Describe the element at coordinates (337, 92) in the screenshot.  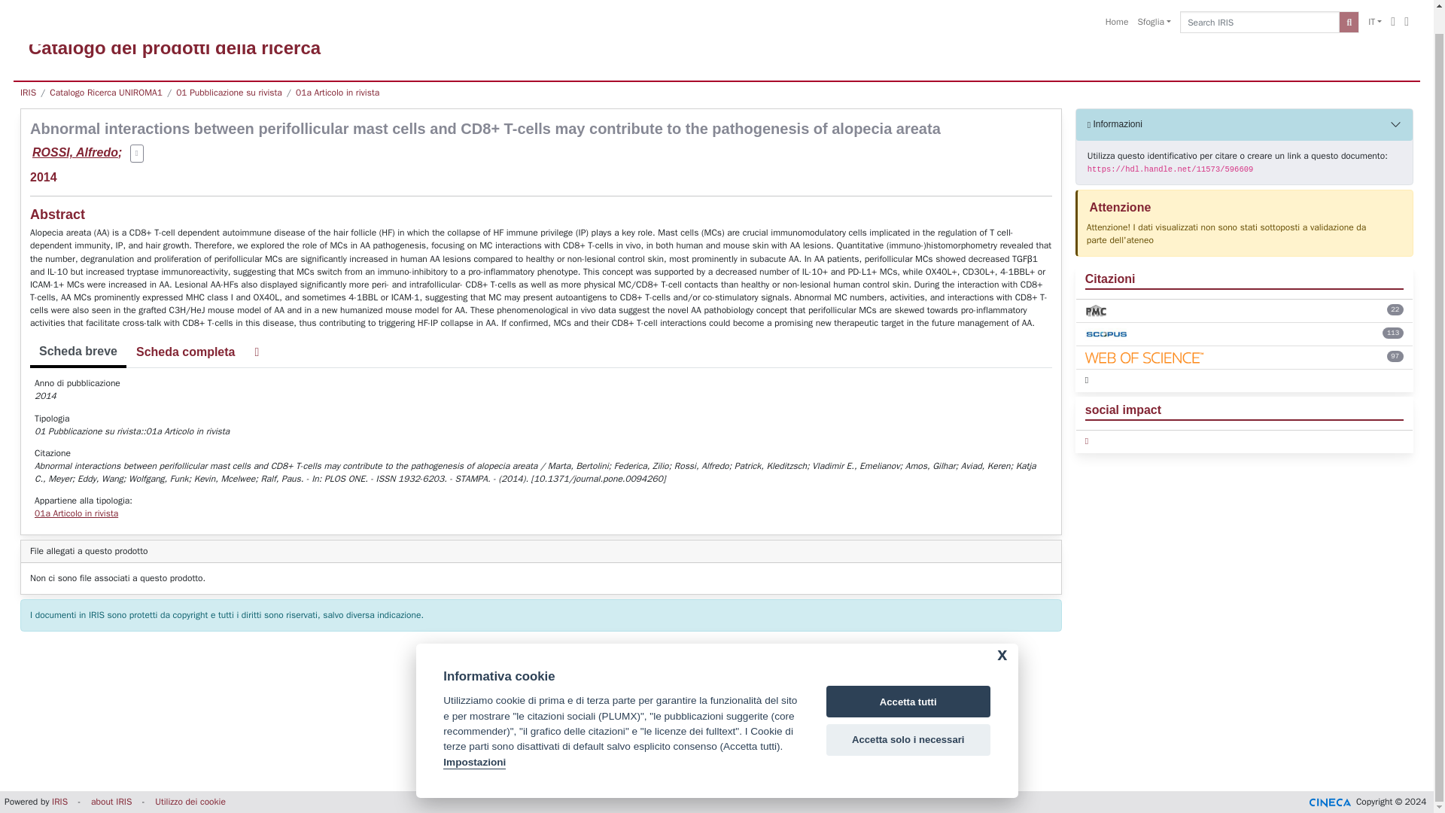
I see `01a Articolo in rivista` at that location.